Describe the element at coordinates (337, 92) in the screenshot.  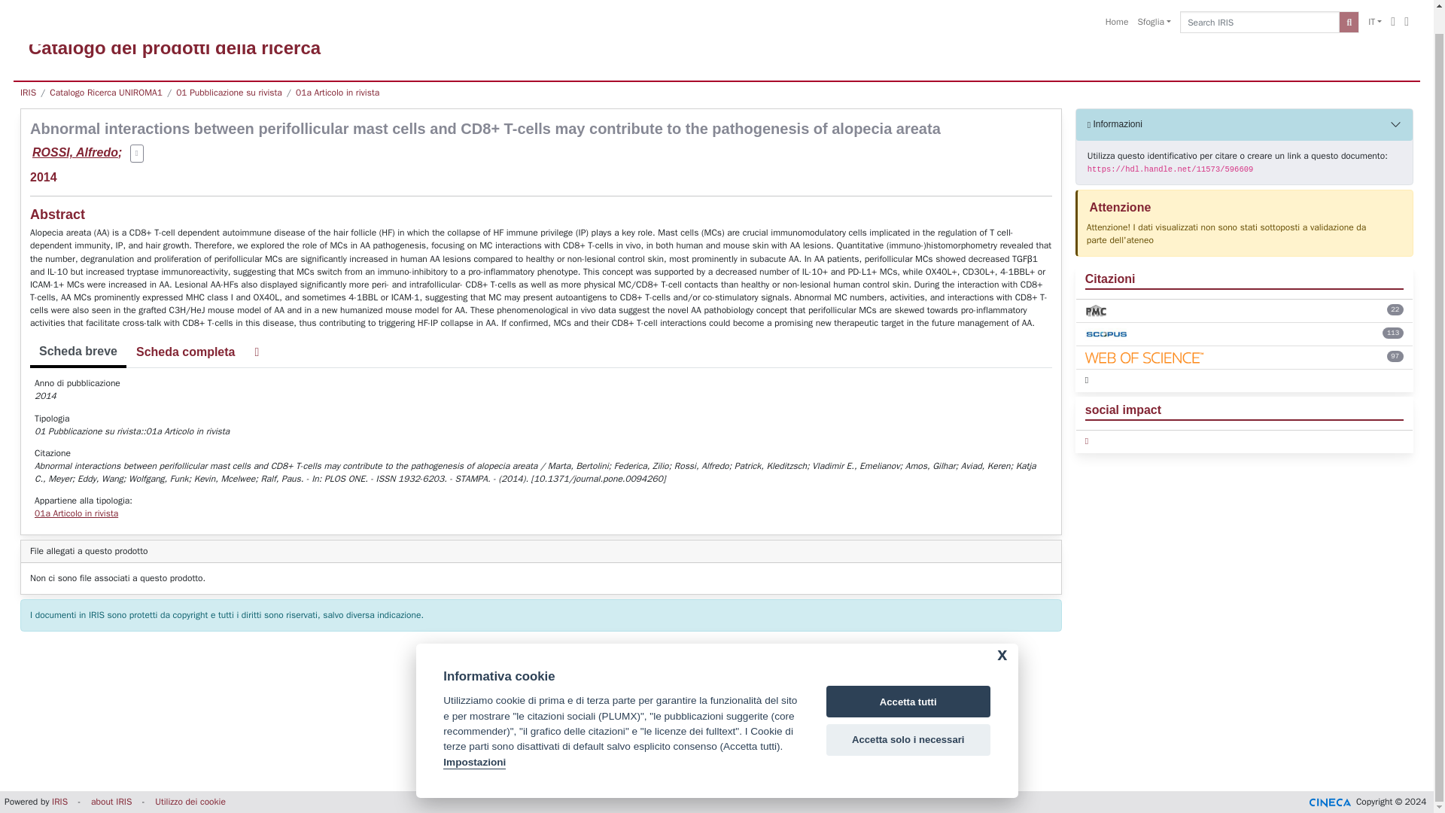
I see `01a Articolo in rivista` at that location.